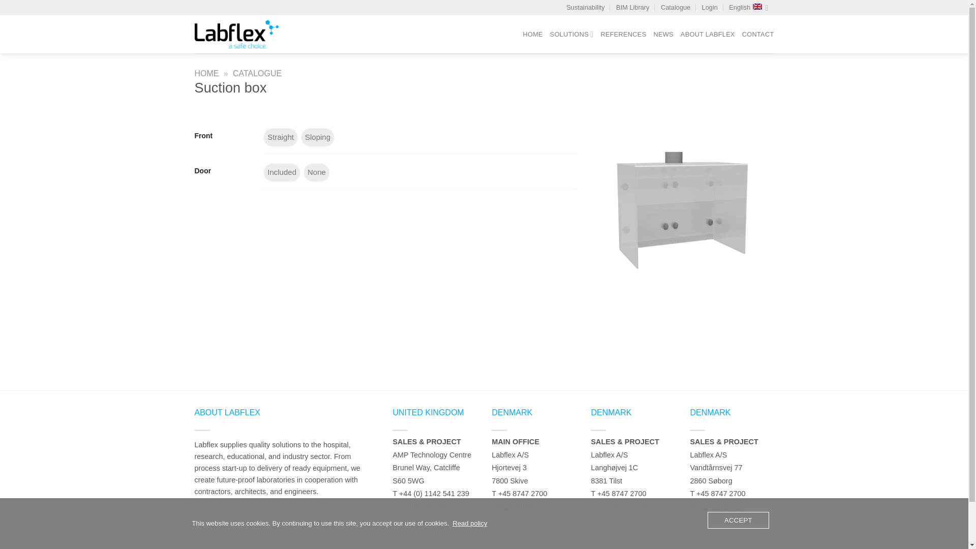 This screenshot has width=976, height=549. I want to click on ABOUT LABFLEX, so click(708, 35).